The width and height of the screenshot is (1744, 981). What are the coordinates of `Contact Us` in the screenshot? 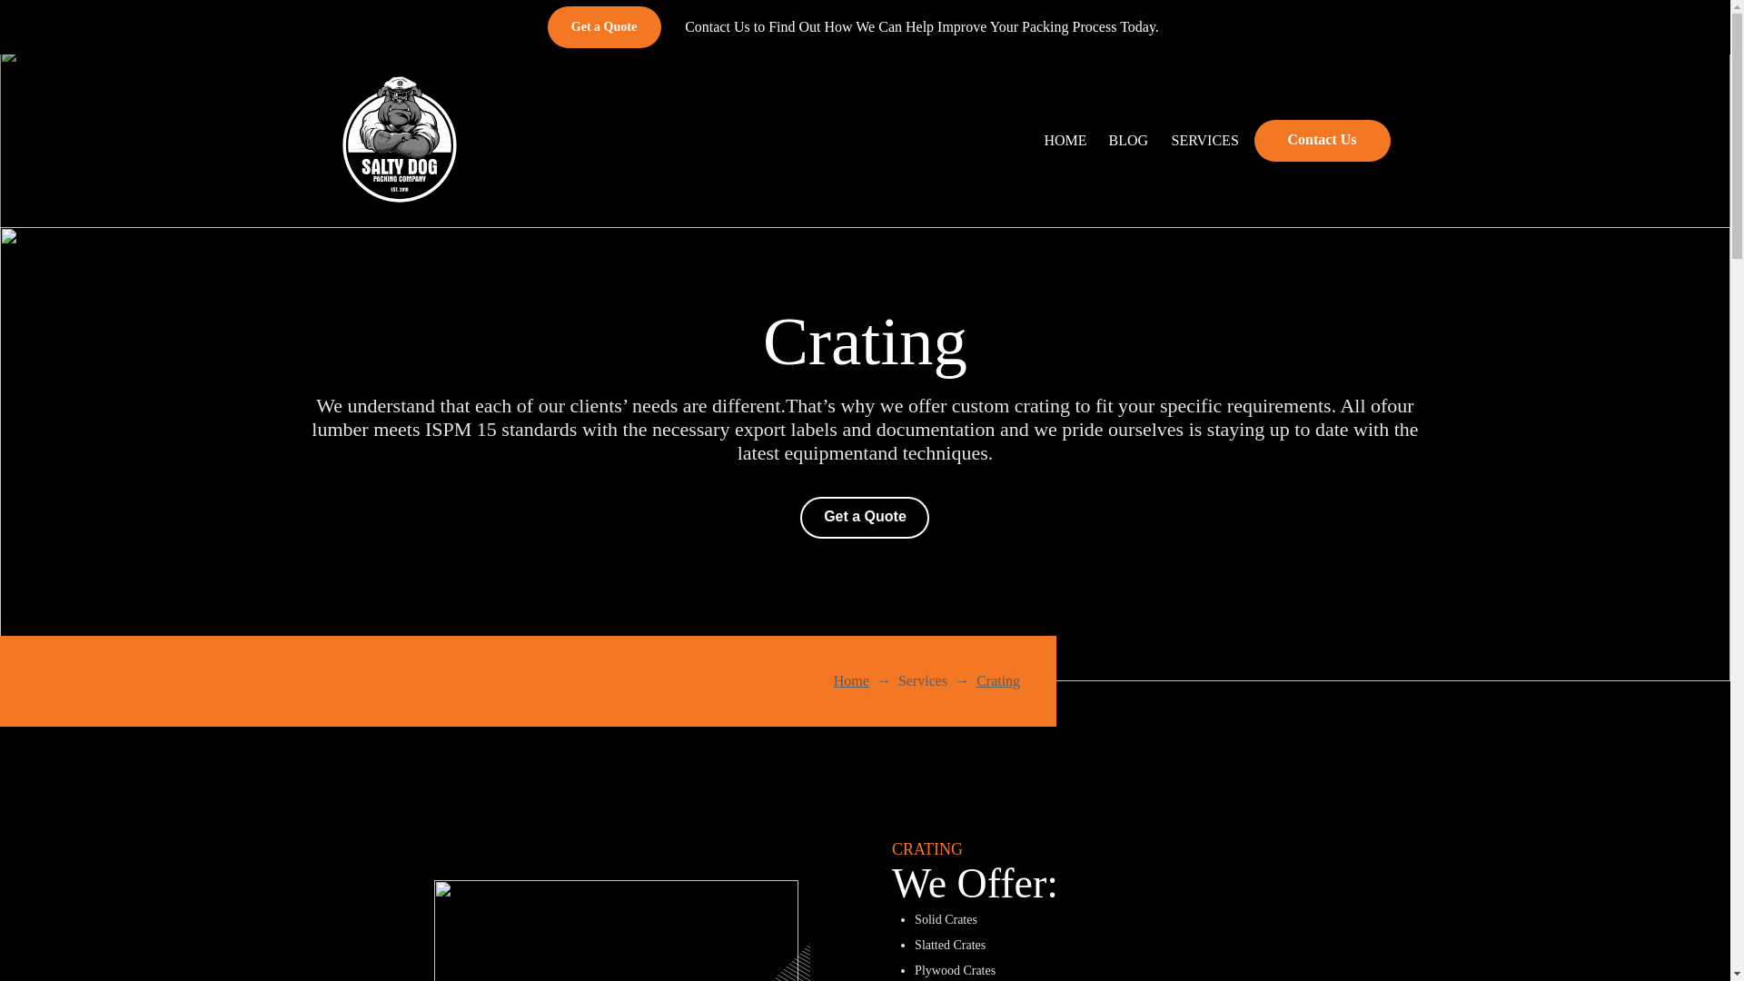 It's located at (1322, 140).